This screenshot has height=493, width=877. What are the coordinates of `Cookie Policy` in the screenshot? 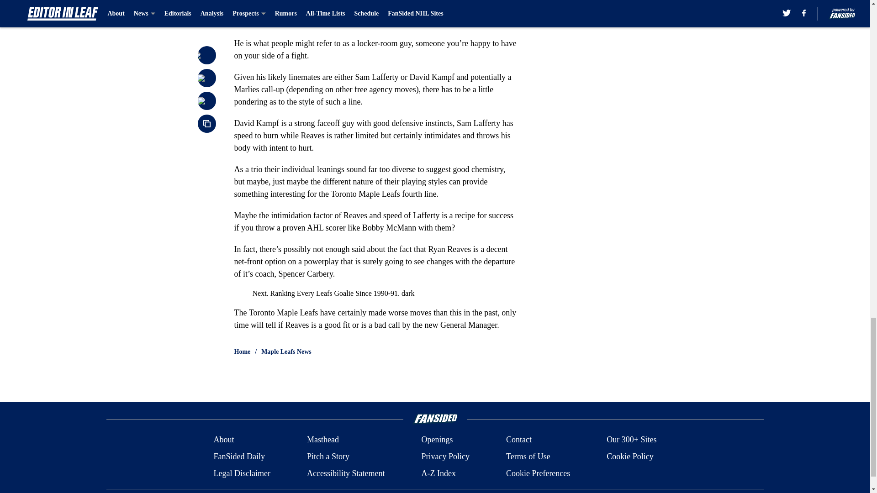 It's located at (630, 456).